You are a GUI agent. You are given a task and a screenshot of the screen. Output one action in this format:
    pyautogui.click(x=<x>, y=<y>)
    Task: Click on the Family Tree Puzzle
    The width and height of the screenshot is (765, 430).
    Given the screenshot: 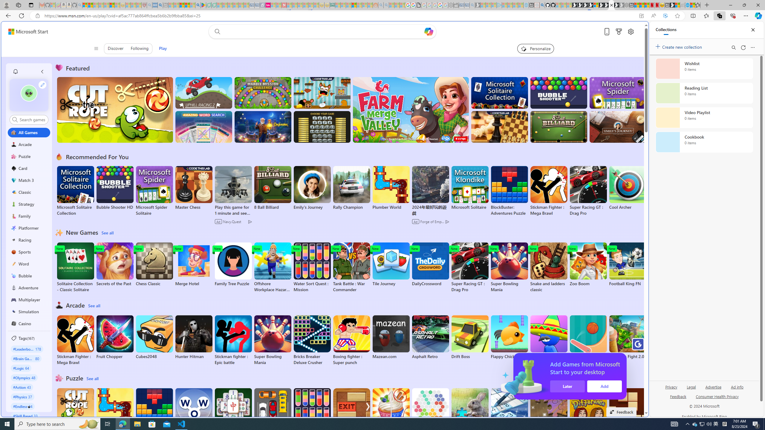 What is the action you would take?
    pyautogui.click(x=233, y=265)
    